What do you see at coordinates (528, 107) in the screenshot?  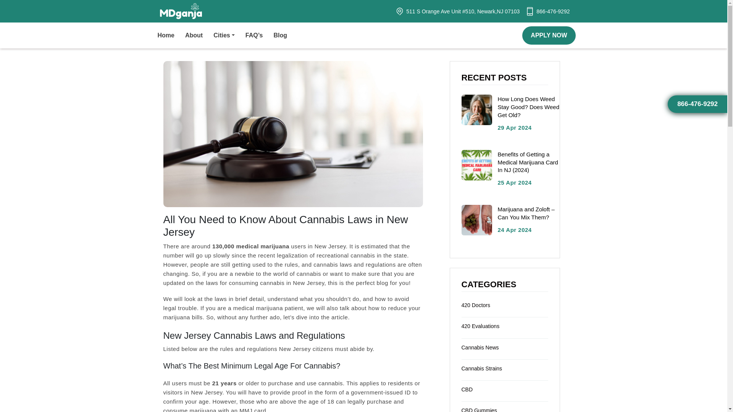 I see `How Long Does Weed Stay Good? Does Weed Get Old?` at bounding box center [528, 107].